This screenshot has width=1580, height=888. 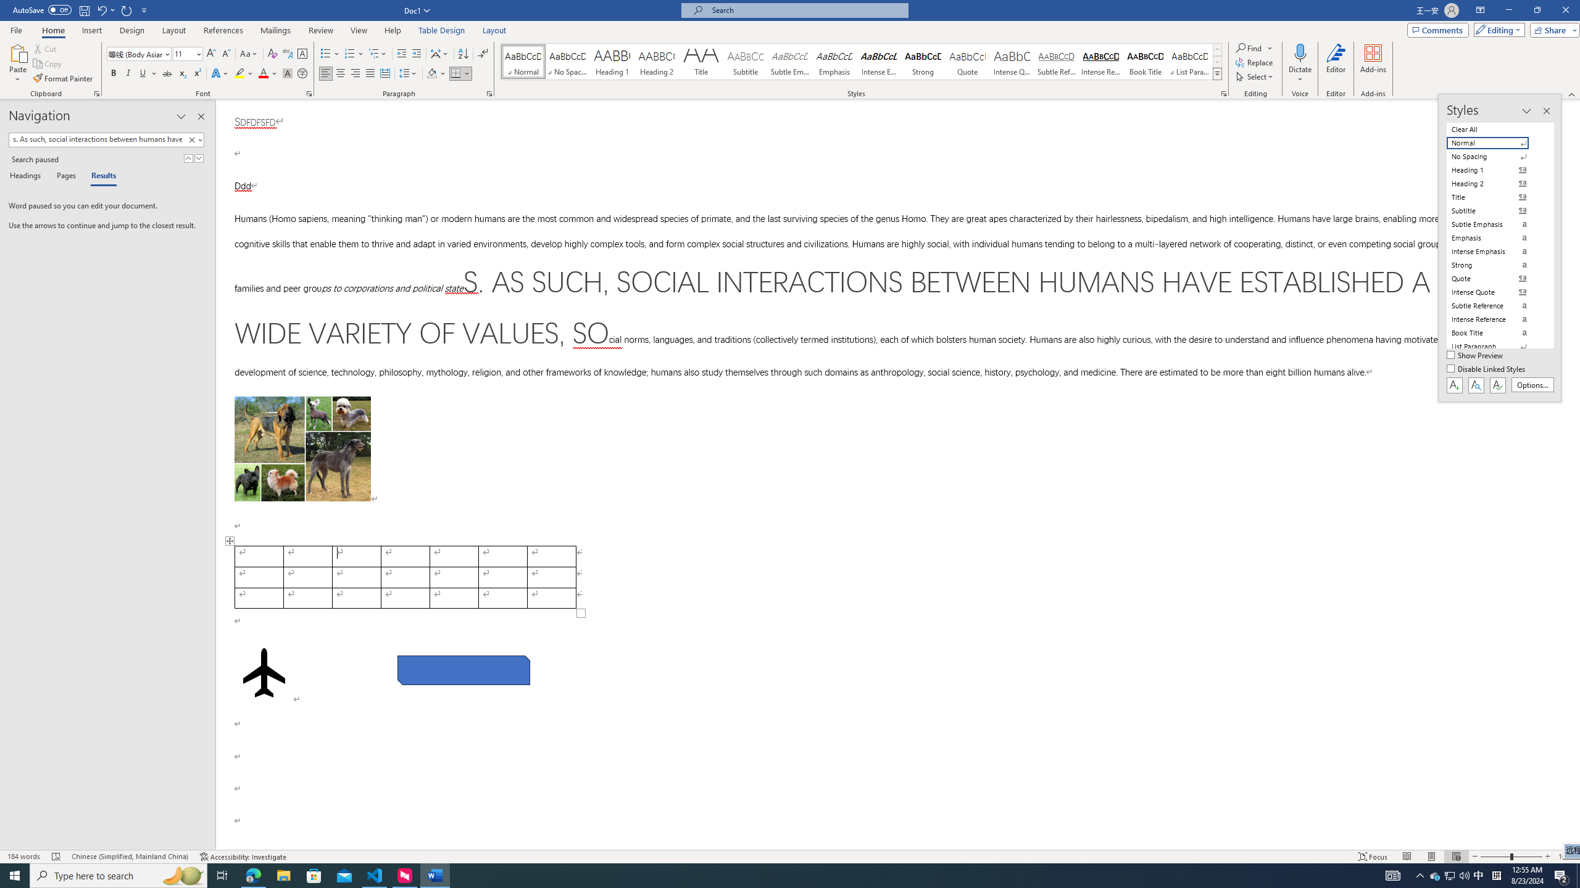 I want to click on Bold, so click(x=114, y=74).